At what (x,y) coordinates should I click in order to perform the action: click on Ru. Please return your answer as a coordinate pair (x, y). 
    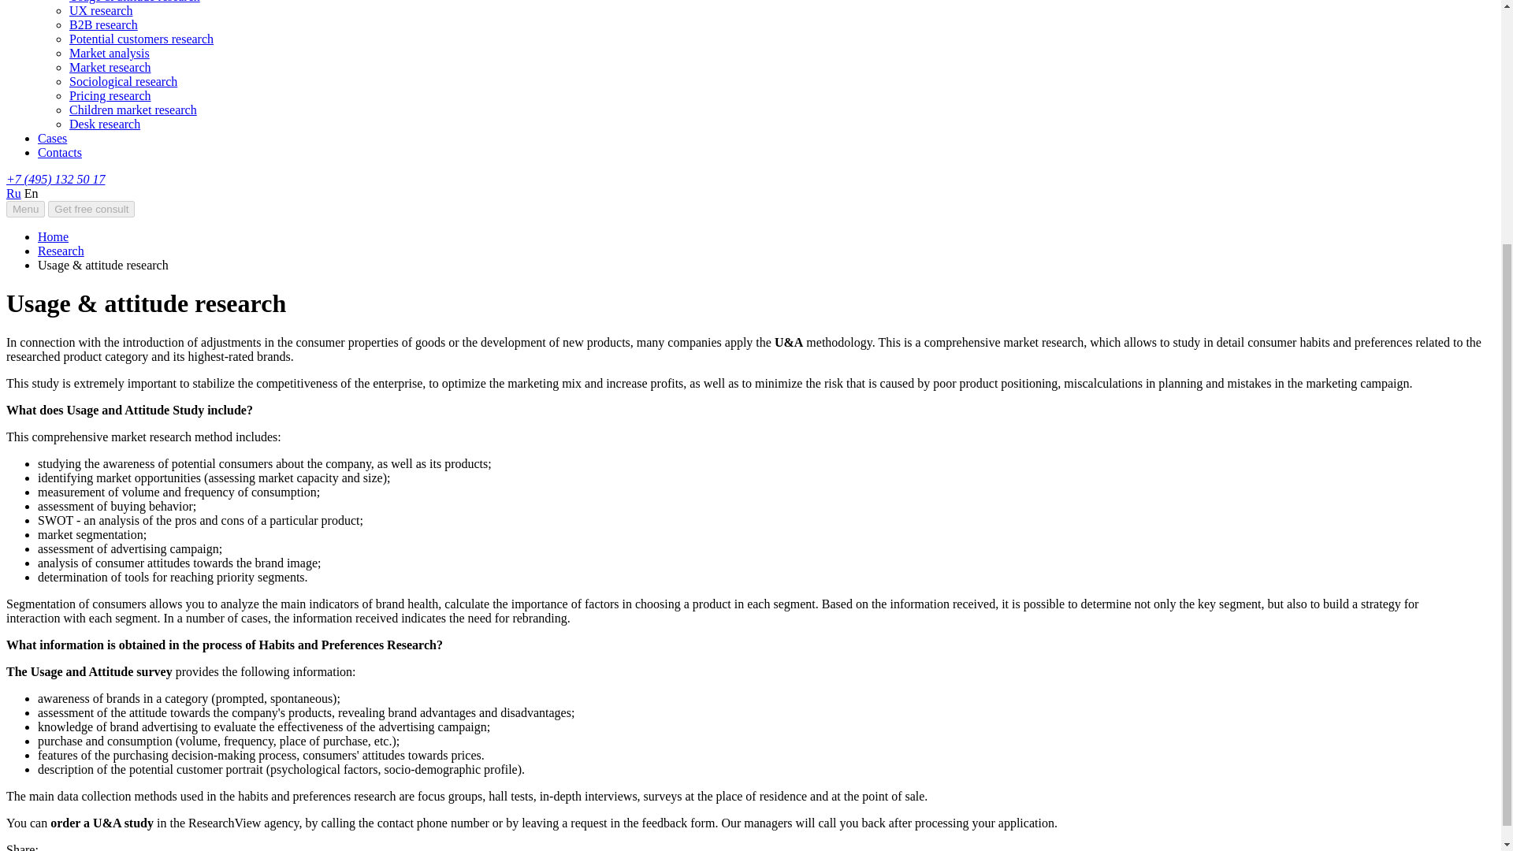
    Looking at the image, I should click on (13, 192).